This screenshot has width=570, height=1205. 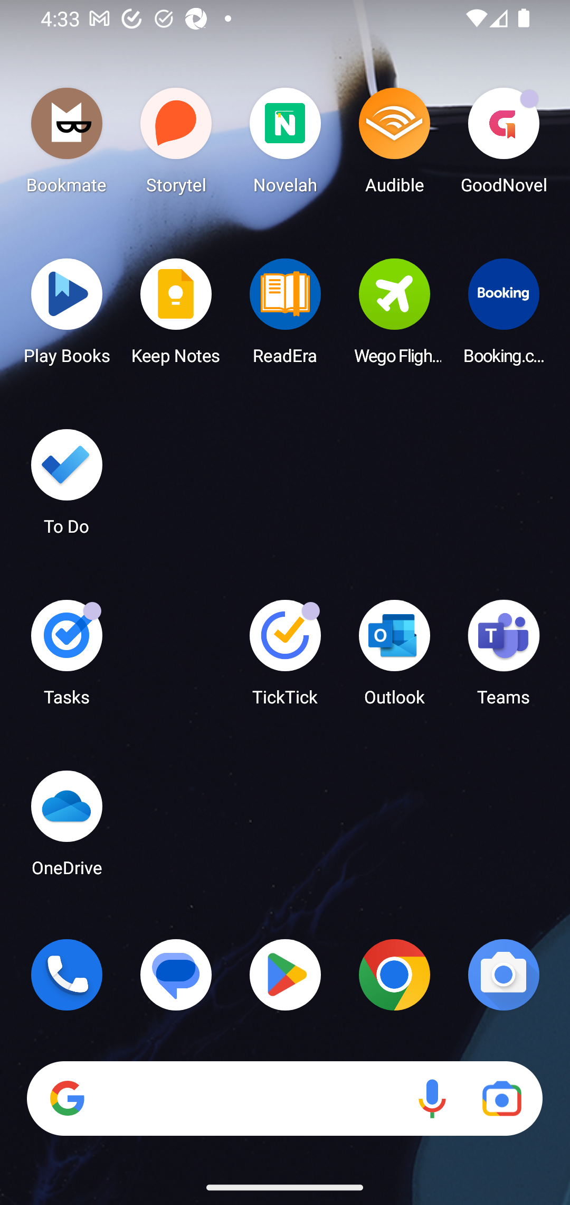 I want to click on Play Store, so click(x=285, y=975).